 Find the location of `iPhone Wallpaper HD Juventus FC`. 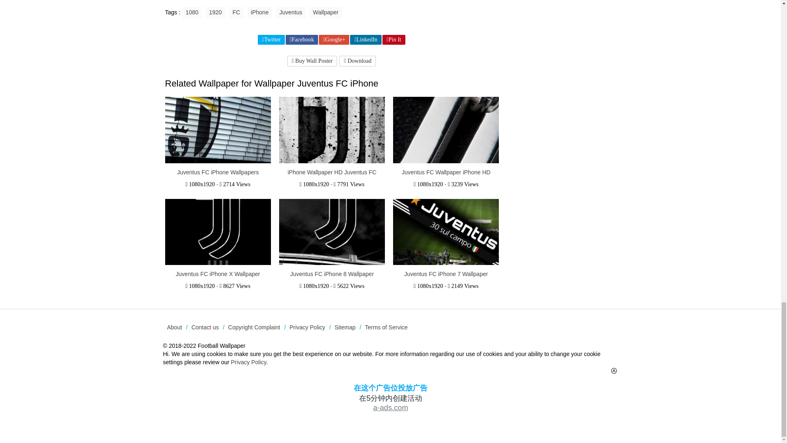

iPhone Wallpaper HD Juventus FC is located at coordinates (332, 130).